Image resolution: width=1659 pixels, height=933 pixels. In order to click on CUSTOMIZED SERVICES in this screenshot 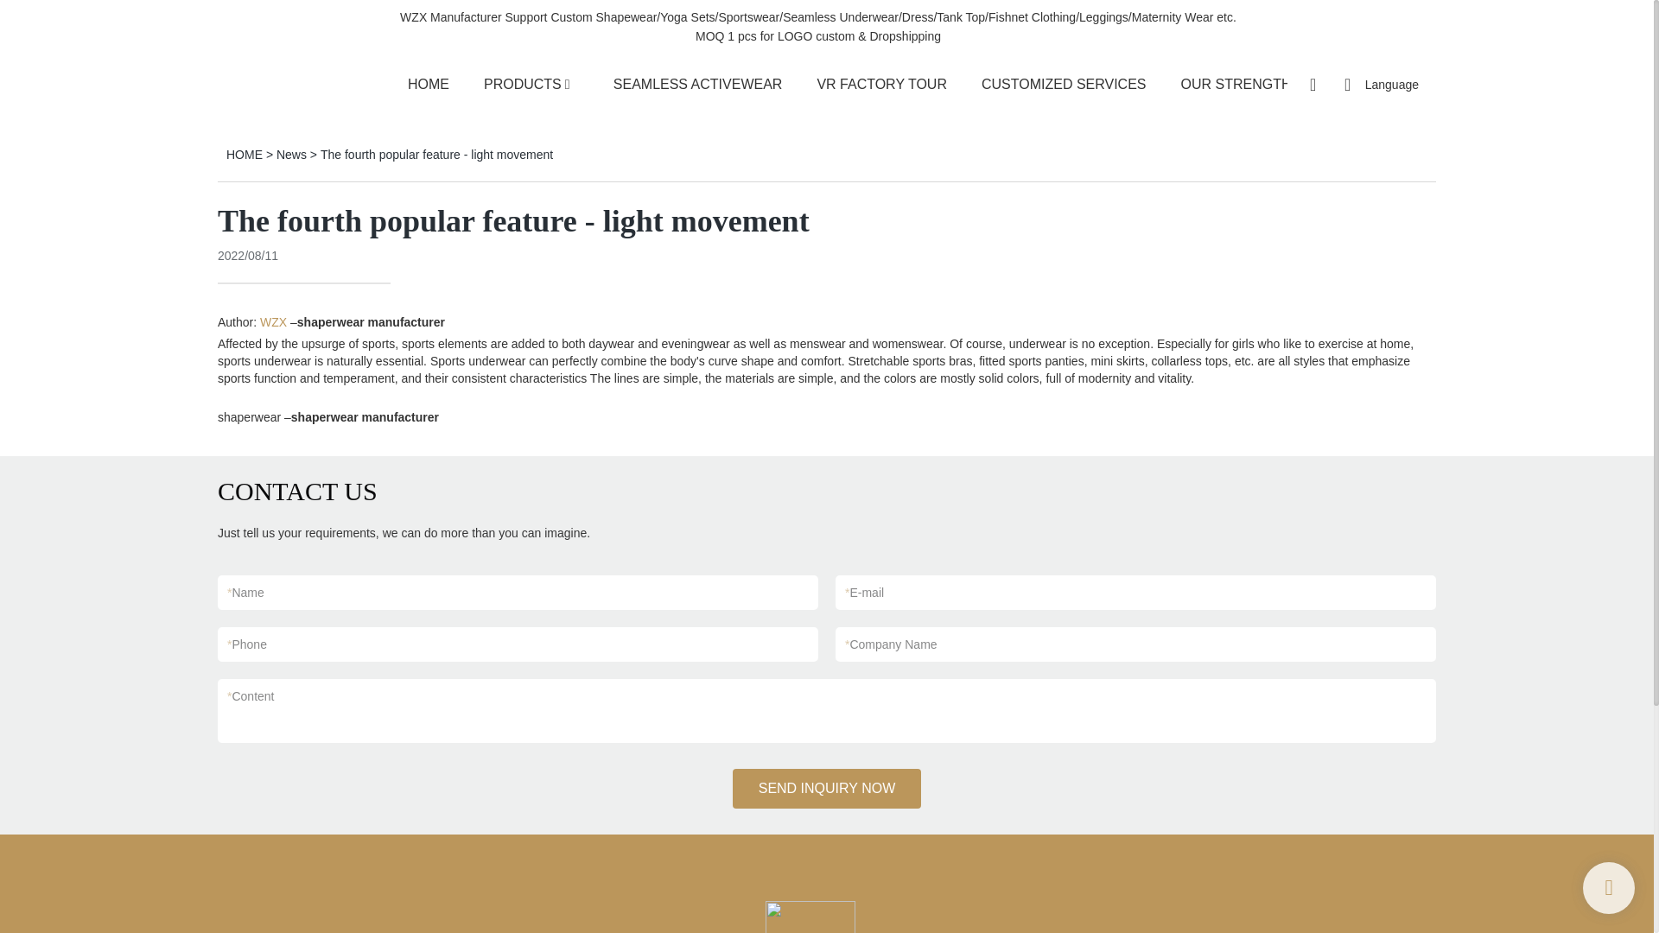, I will do `click(1064, 84)`.